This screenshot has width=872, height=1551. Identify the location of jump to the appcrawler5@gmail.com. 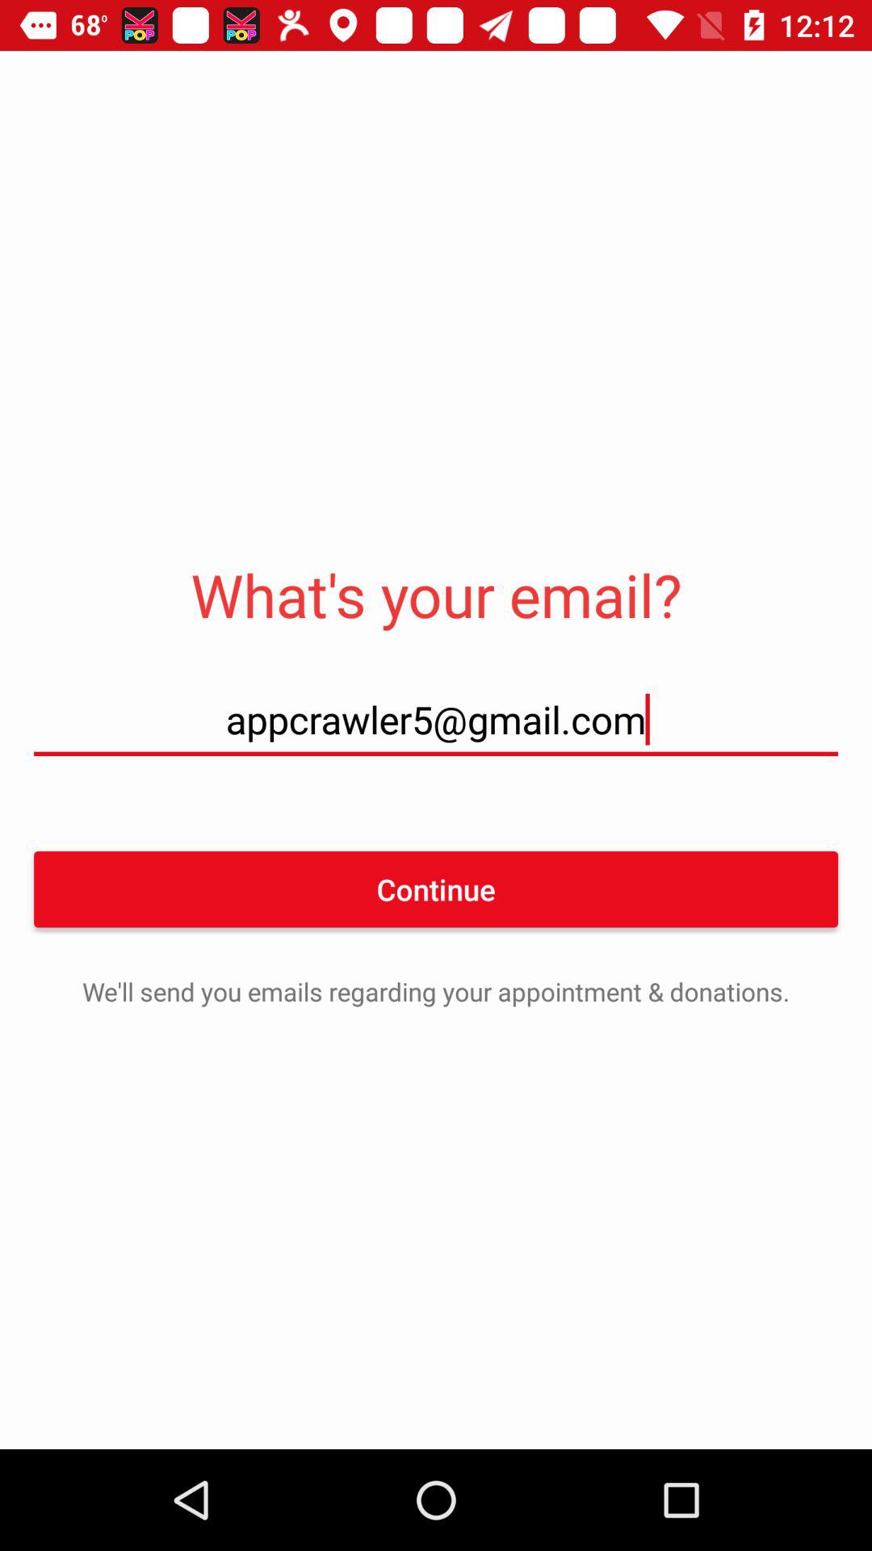
(436, 719).